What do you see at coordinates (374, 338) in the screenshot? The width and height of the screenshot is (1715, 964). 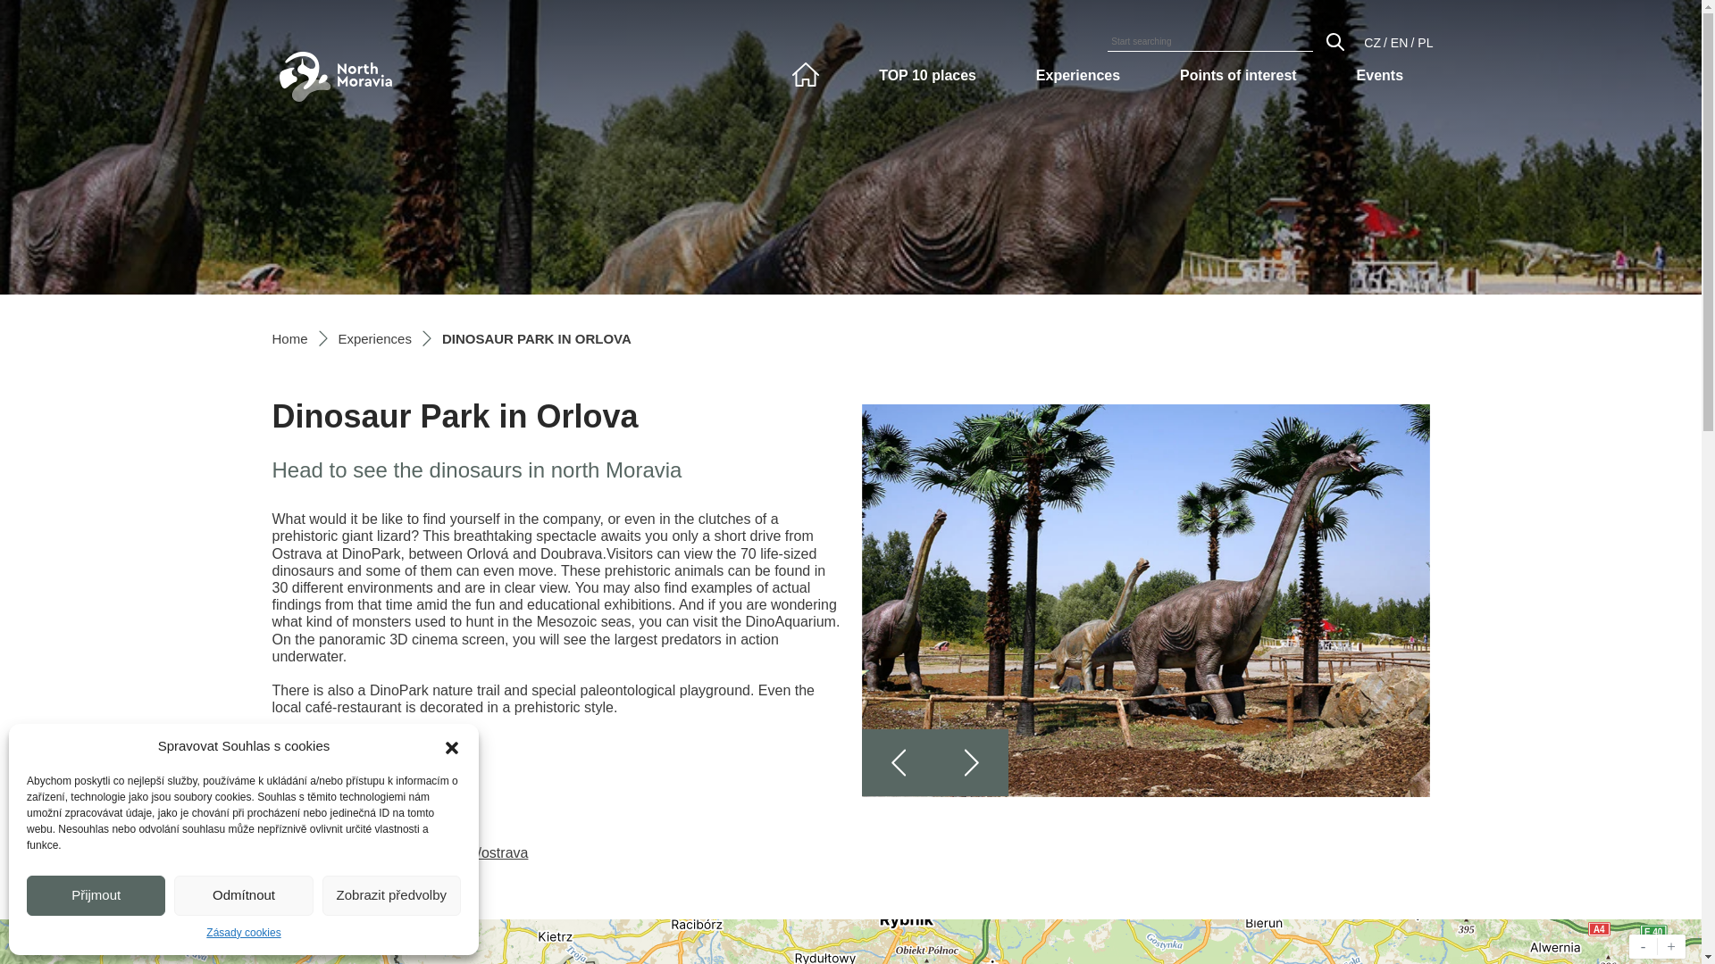 I see `Experiences` at bounding box center [374, 338].